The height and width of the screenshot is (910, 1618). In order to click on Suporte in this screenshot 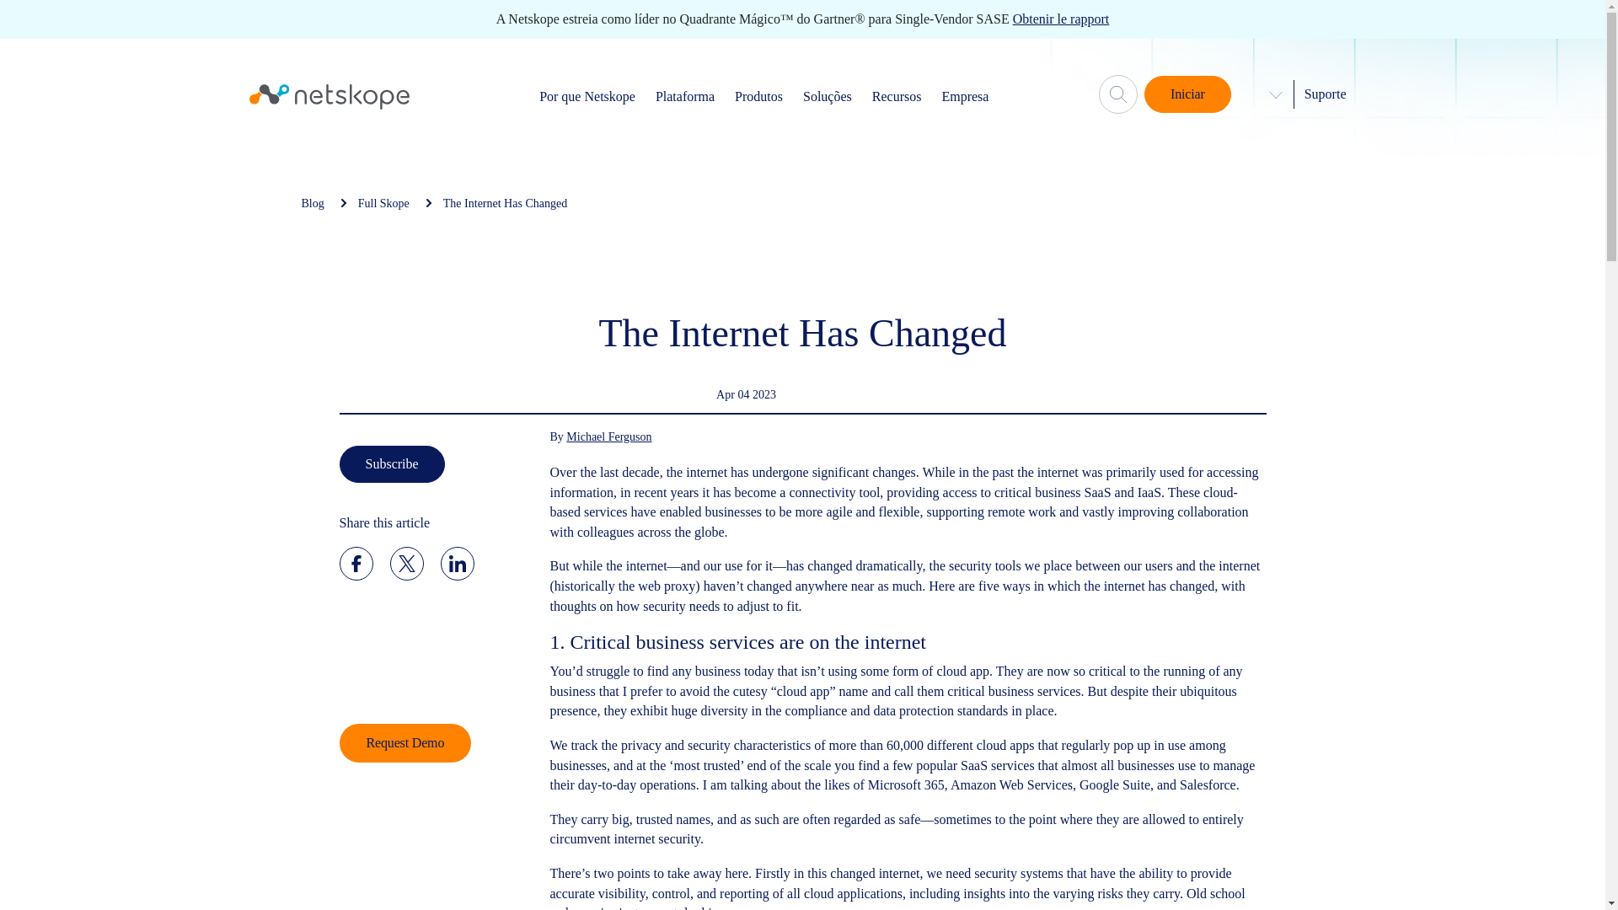, I will do `click(1325, 93)`.